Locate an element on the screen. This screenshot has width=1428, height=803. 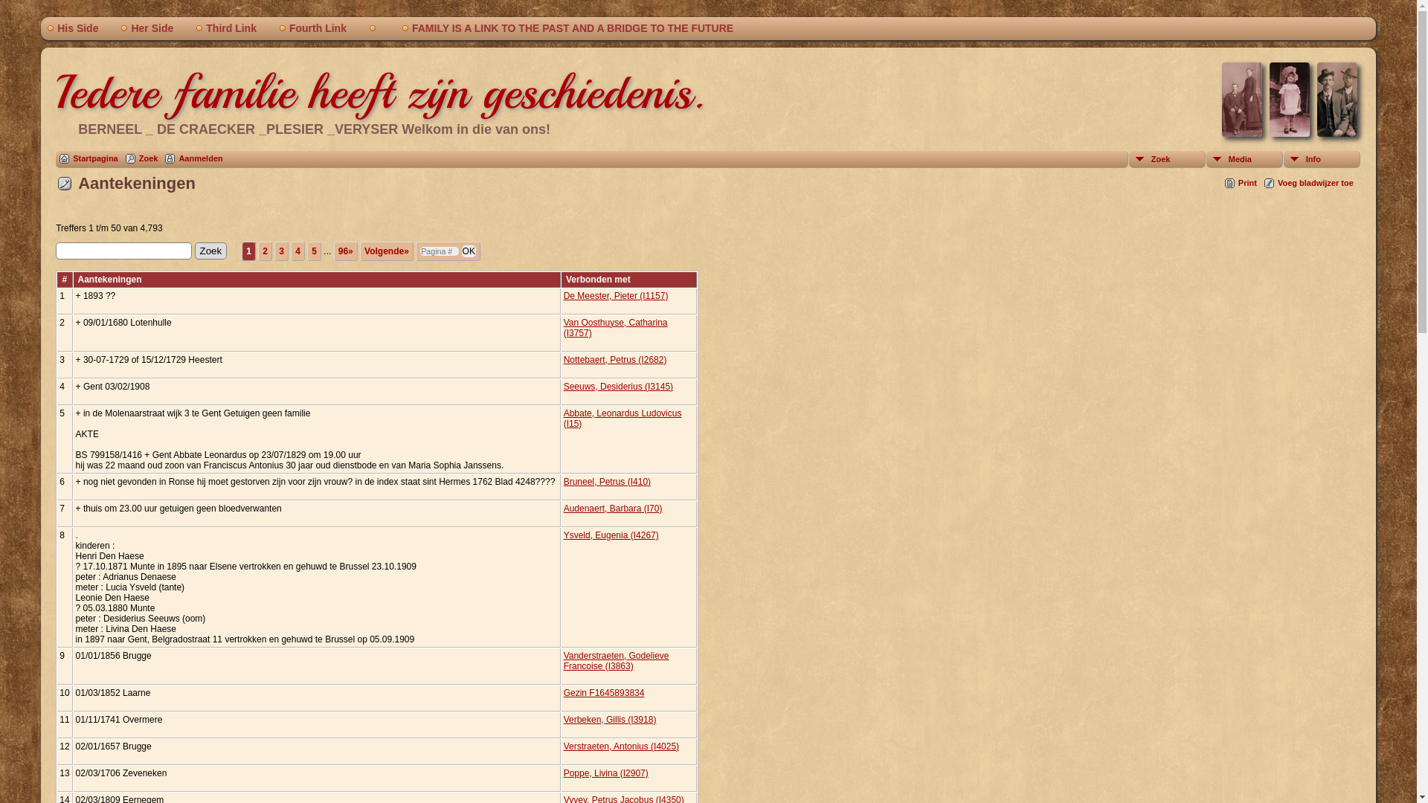
Her Side is located at coordinates (152, 28).